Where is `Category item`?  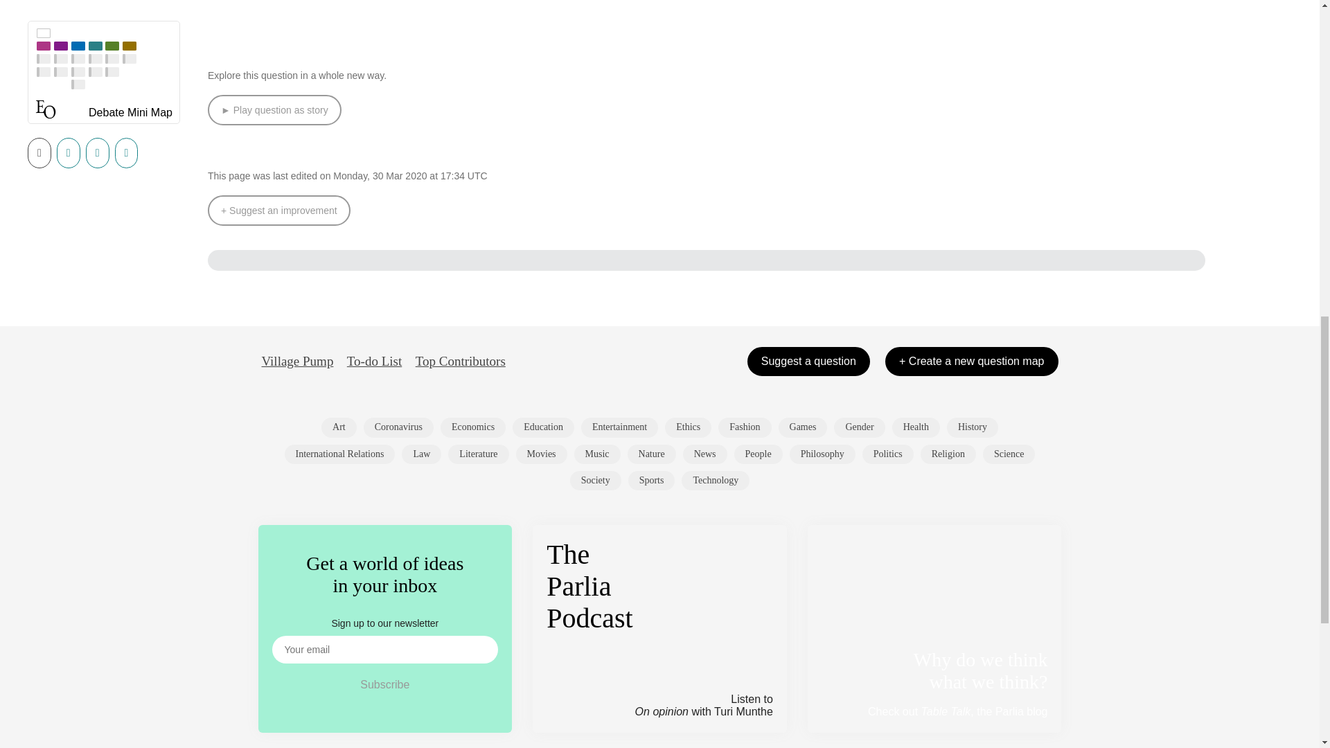
Category item is located at coordinates (339, 427).